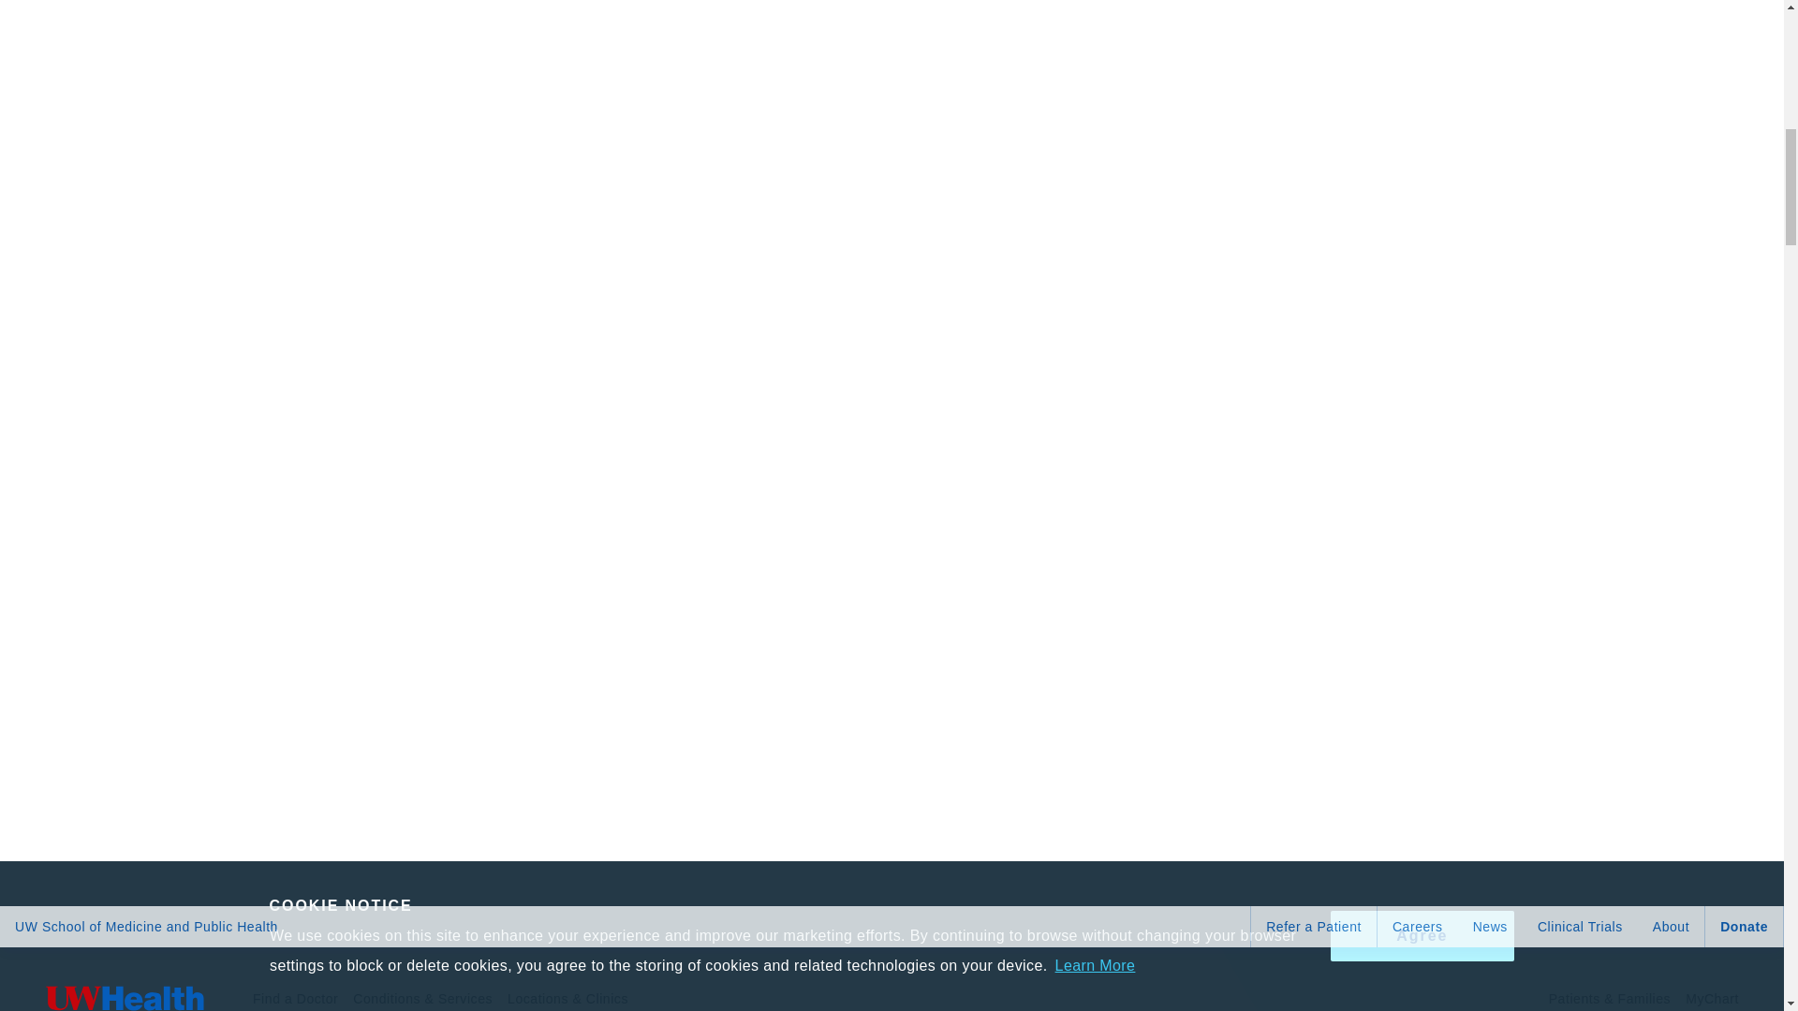 The width and height of the screenshot is (1798, 1011). I want to click on Donate, so click(1744, 926).